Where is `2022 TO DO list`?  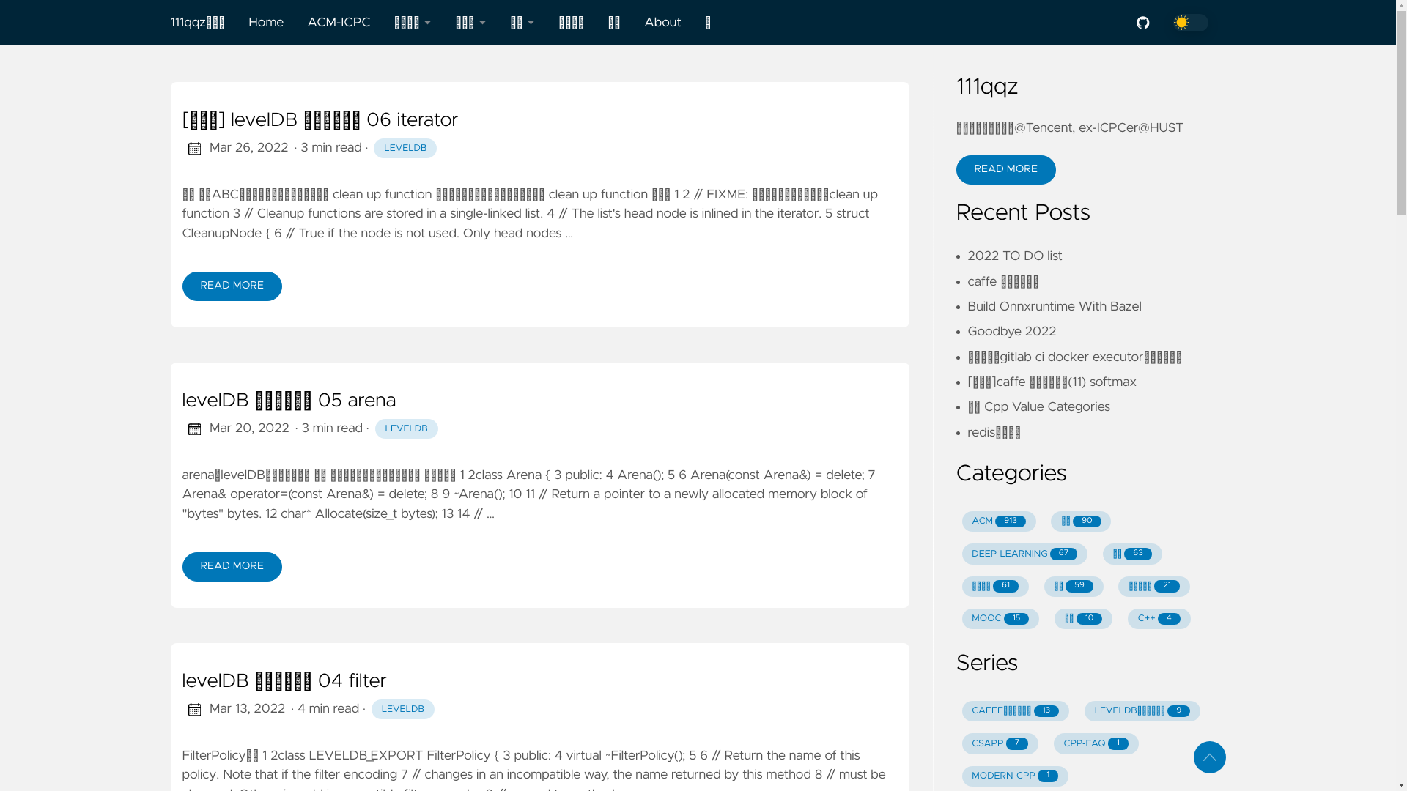 2022 TO DO list is located at coordinates (1014, 256).